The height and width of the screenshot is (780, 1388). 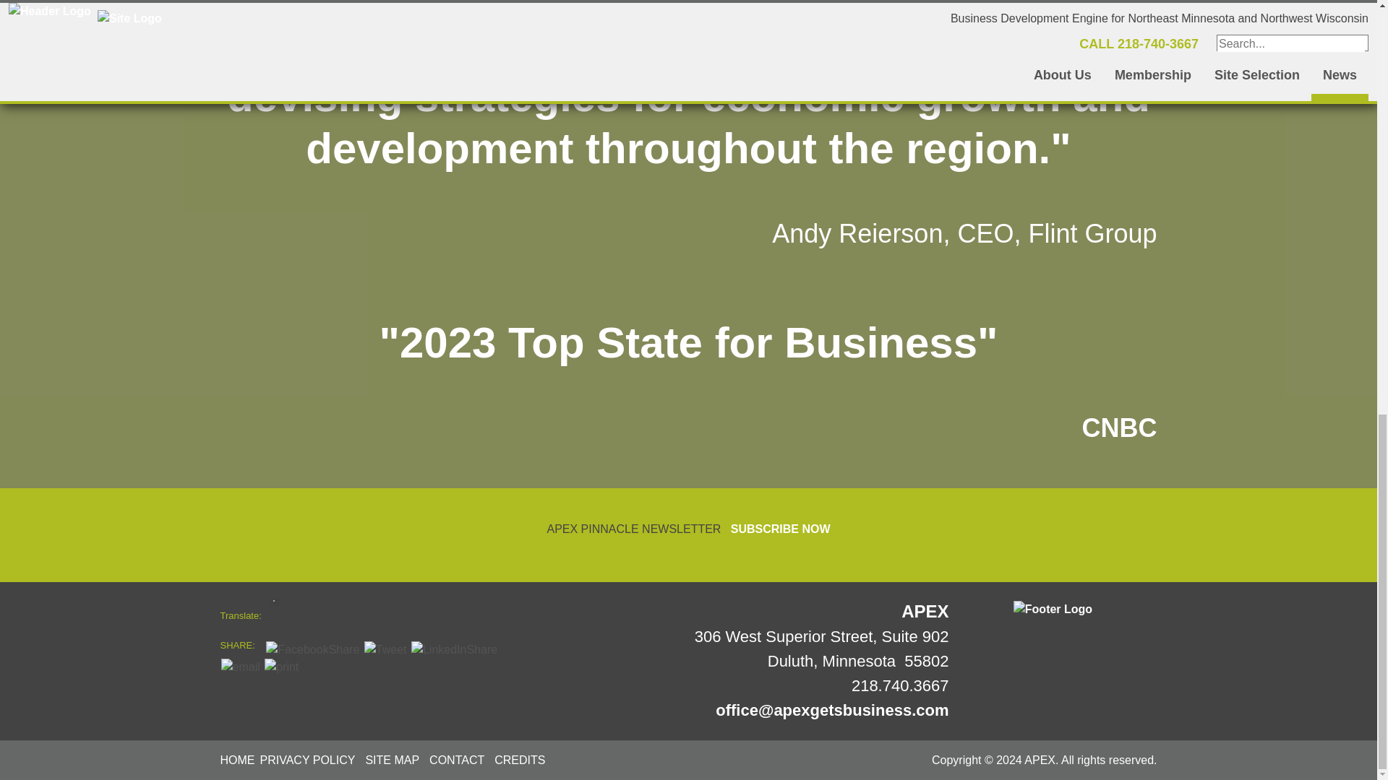 I want to click on email, so click(x=240, y=667).